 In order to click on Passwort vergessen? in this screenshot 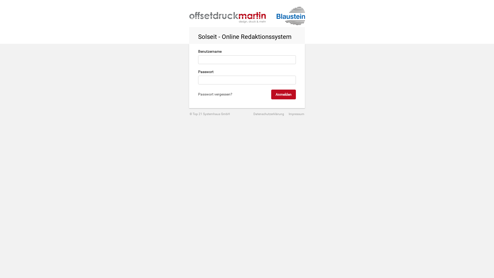, I will do `click(215, 94)`.